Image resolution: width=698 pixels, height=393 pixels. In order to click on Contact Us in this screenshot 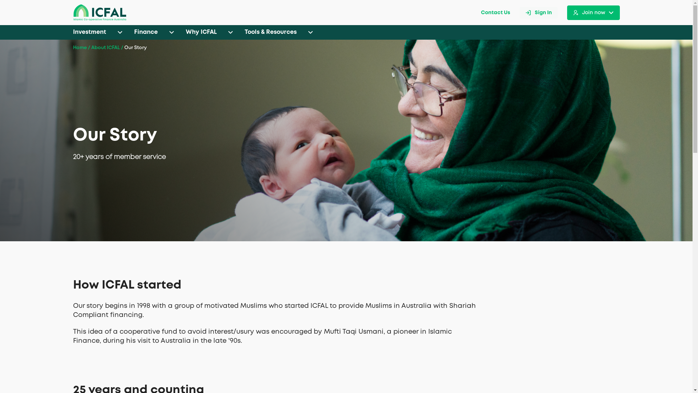, I will do `click(495, 13)`.